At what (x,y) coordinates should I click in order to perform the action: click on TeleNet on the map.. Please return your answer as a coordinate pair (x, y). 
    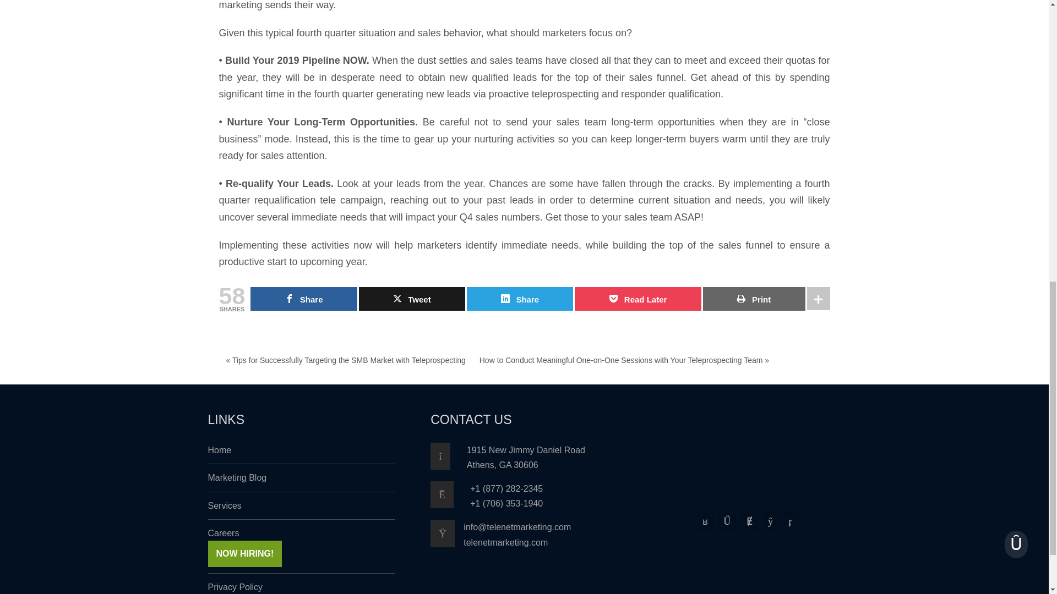
    Looking at the image, I should click on (448, 456).